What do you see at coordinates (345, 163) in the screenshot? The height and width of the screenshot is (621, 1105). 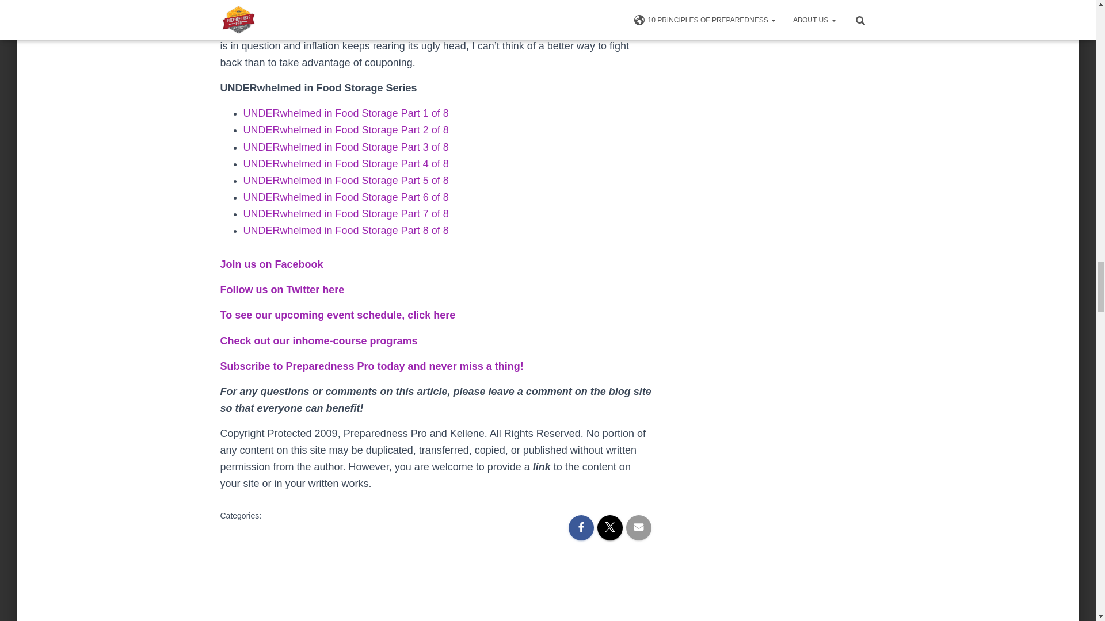 I see `UNDERwhelmed in Food Storage Part 4 of 8` at bounding box center [345, 163].